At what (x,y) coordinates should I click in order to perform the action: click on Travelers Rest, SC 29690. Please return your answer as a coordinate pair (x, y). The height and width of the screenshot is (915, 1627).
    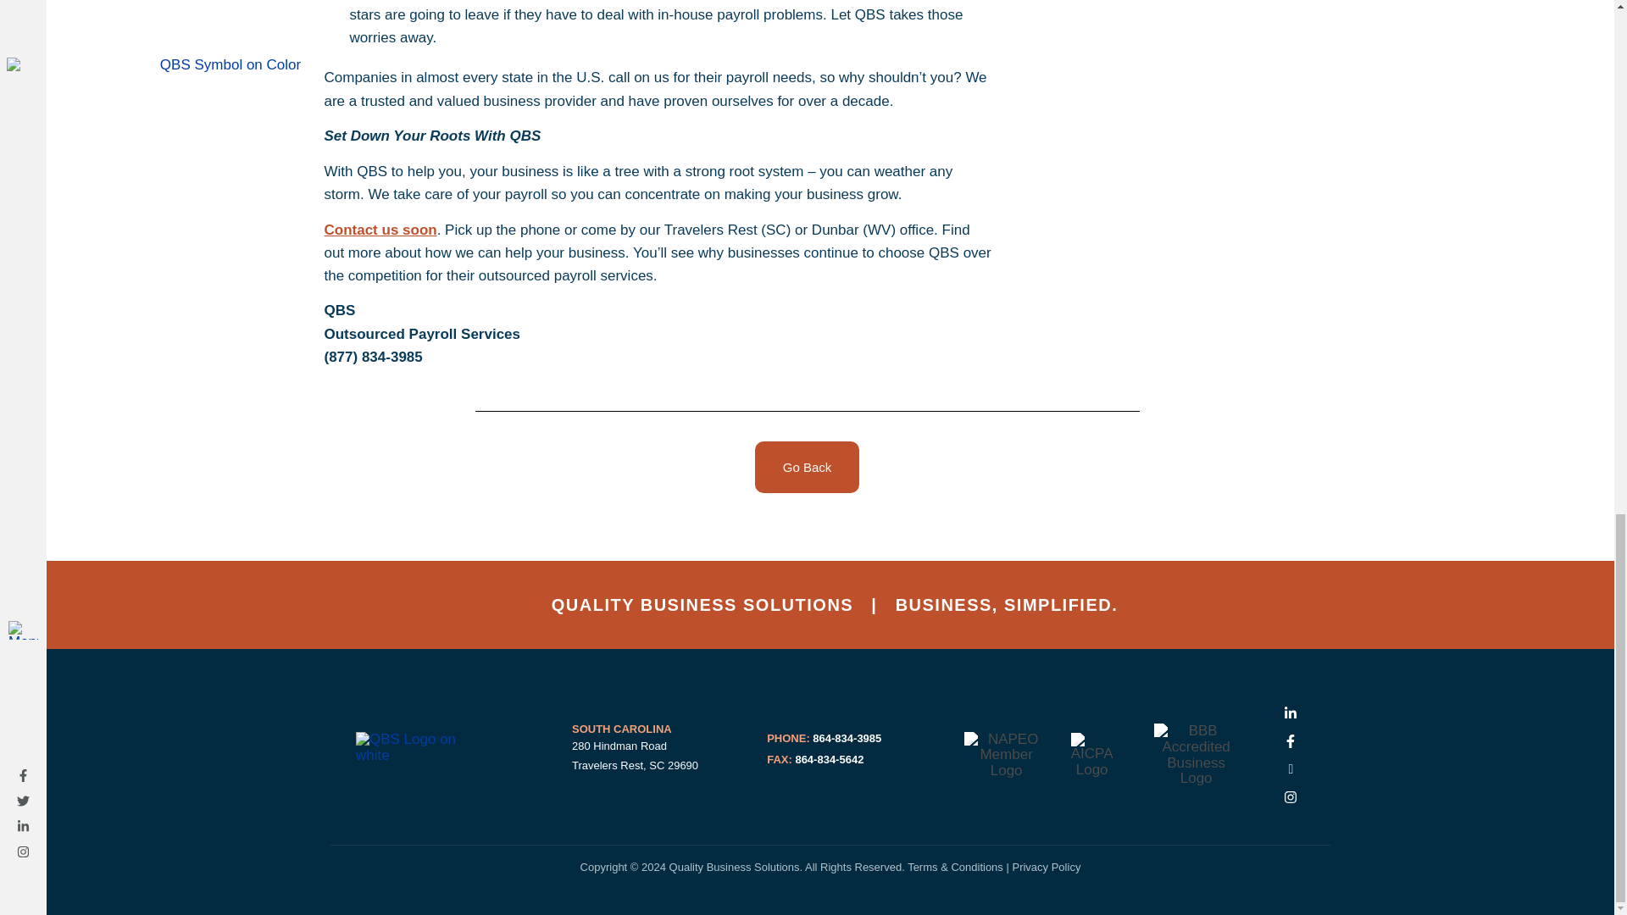
    Looking at the image, I should click on (635, 766).